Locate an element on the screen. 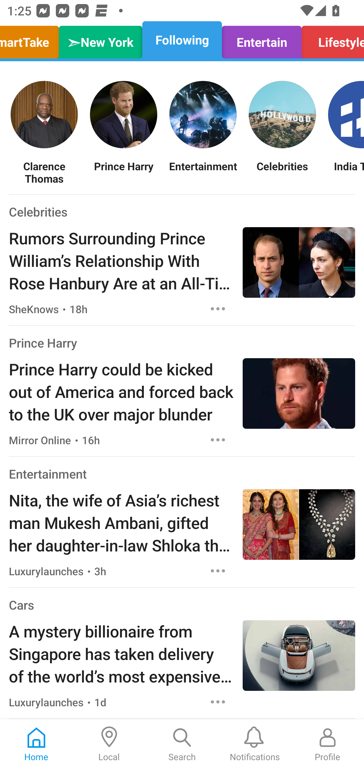  Prince Harry is located at coordinates (43, 343).